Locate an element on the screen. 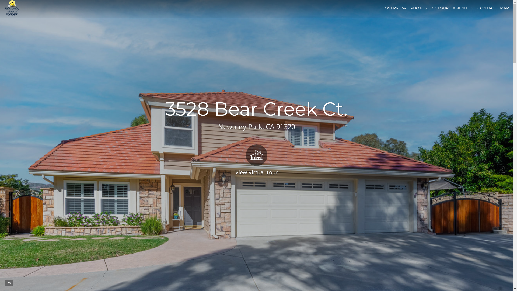 The image size is (517, 291). OVERVIEW is located at coordinates (396, 8).